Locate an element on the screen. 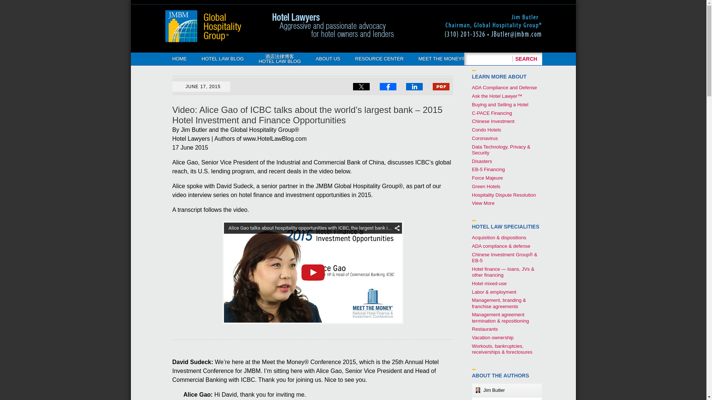  Hotel Law Blog is located at coordinates (202, 26).